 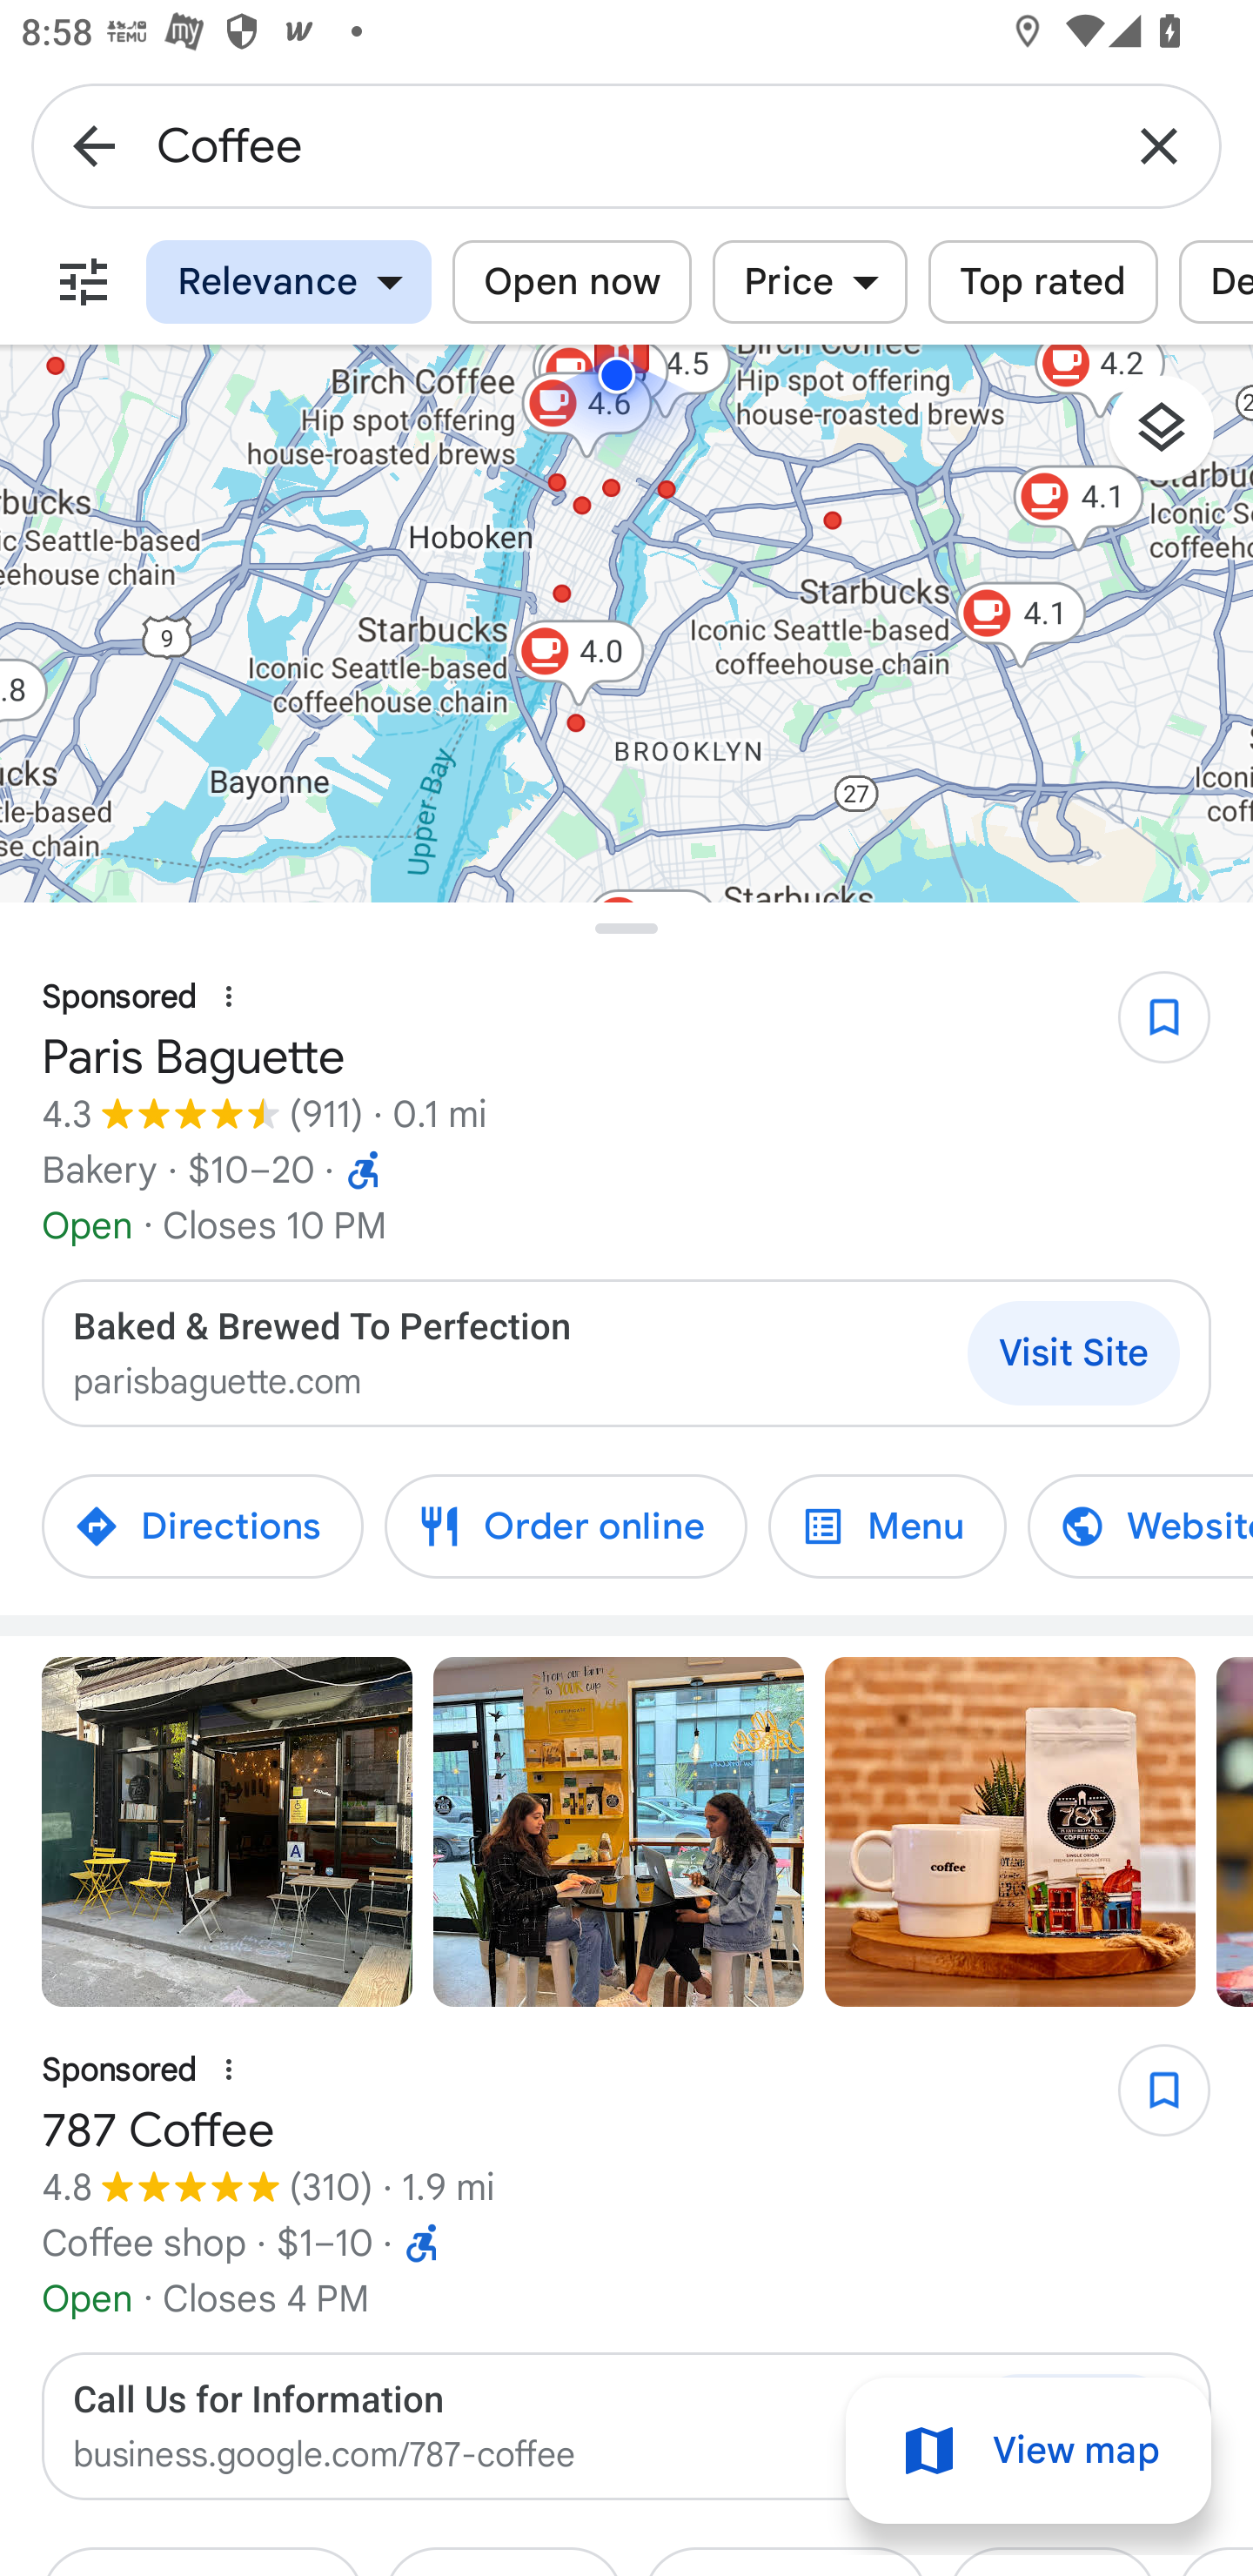 What do you see at coordinates (1149, 1028) in the screenshot?
I see `Save Paris Baguette to lists` at bounding box center [1149, 1028].